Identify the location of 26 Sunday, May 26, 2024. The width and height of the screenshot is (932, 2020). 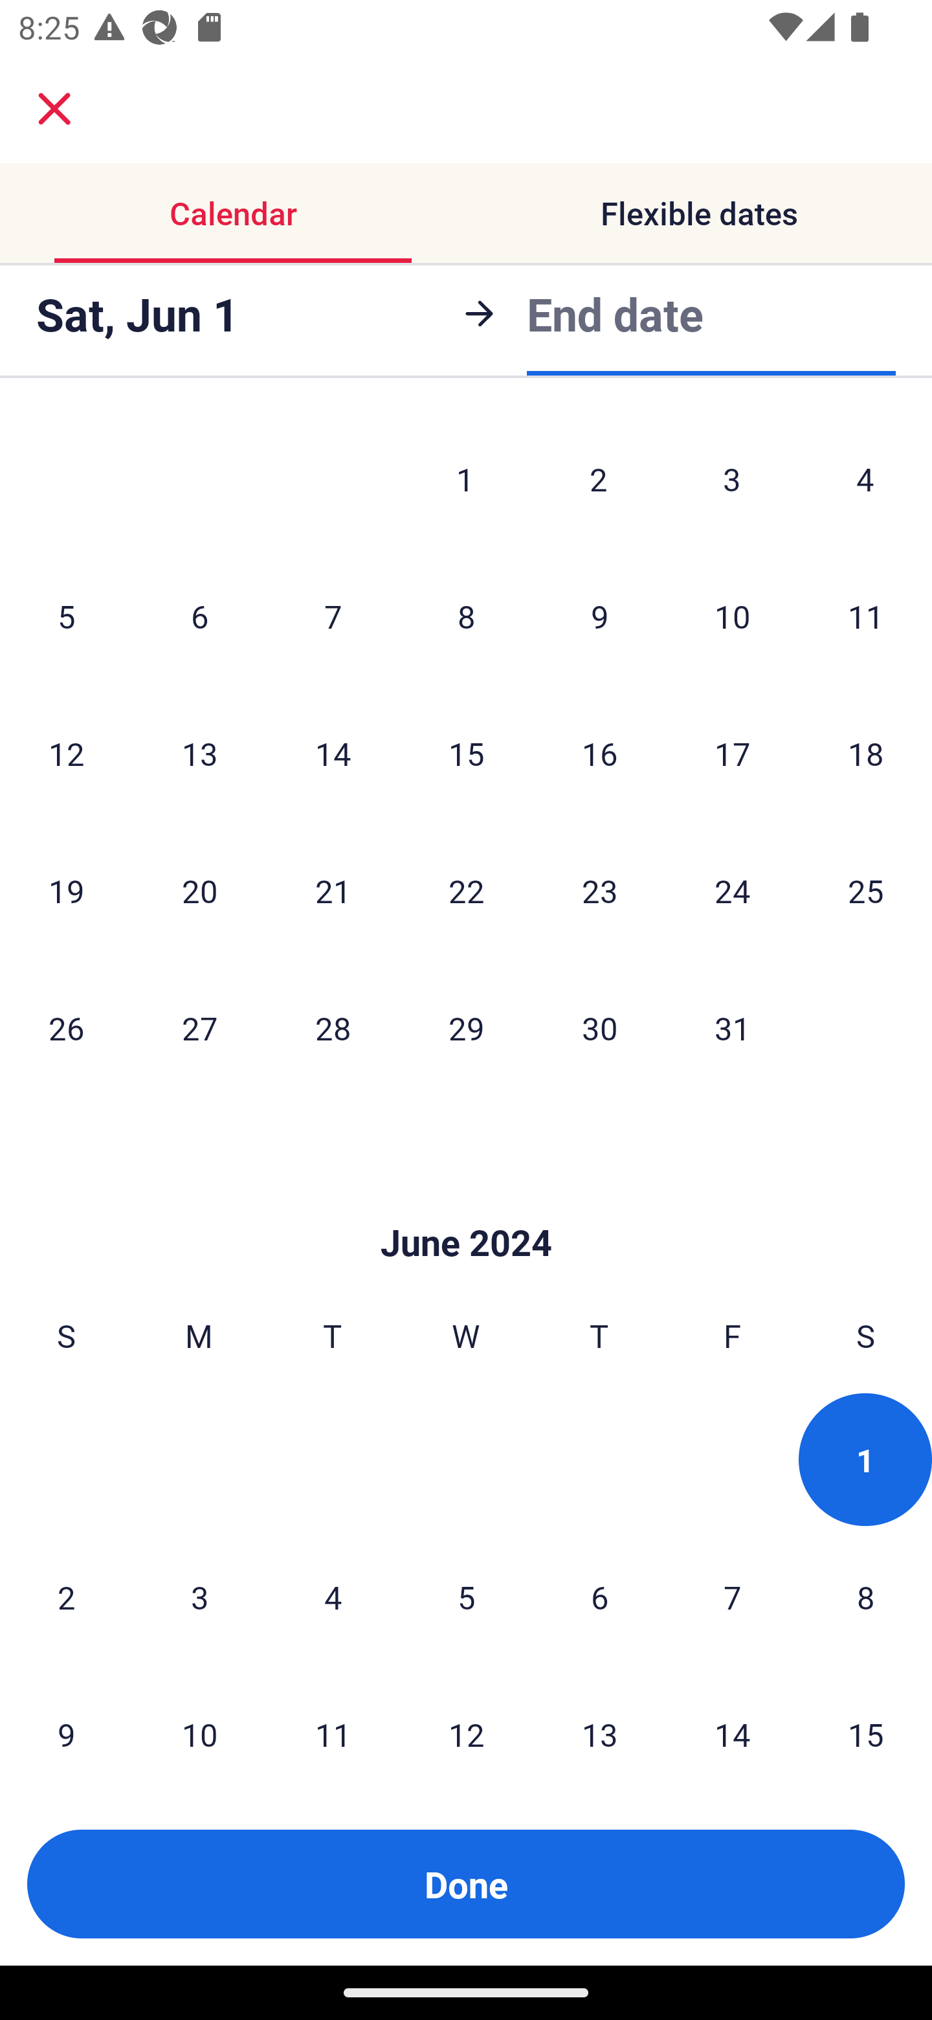
(66, 1028).